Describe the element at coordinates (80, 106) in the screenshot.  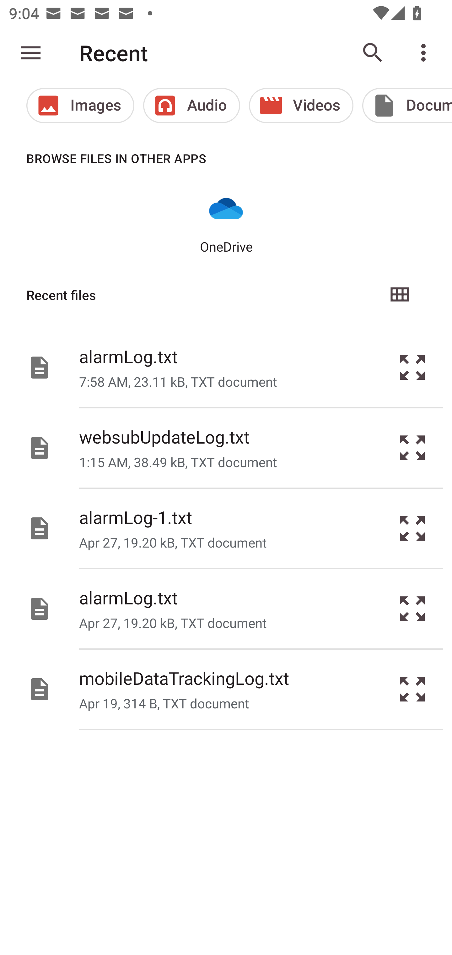
I see `Images` at that location.